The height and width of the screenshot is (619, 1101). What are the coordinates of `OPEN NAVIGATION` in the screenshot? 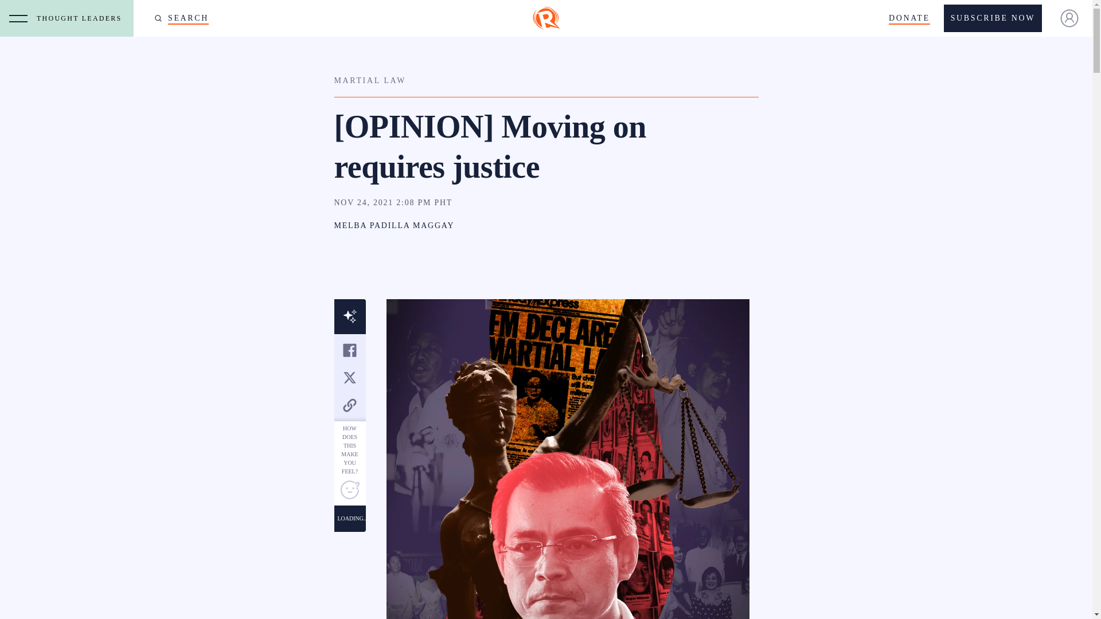 It's located at (18, 18).